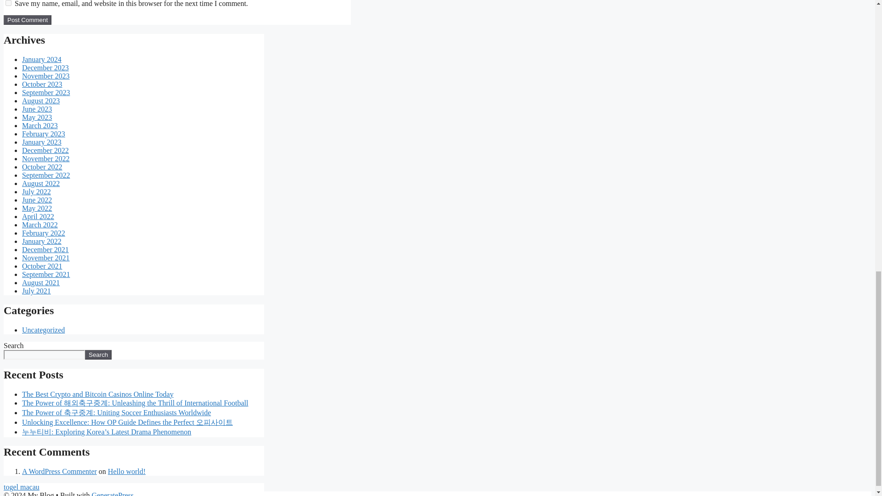 This screenshot has width=882, height=496. I want to click on January 2023, so click(42, 142).